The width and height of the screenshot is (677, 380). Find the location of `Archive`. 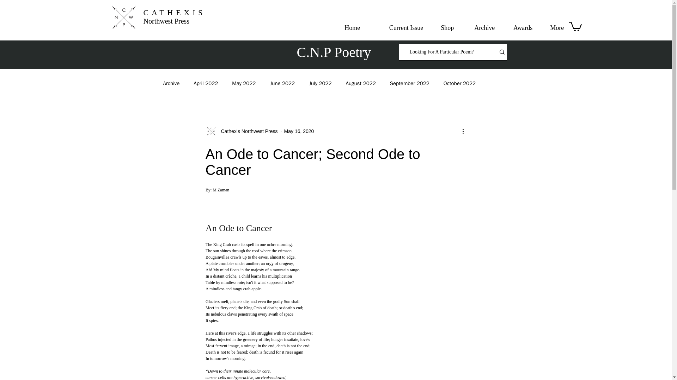

Archive is located at coordinates (171, 83).